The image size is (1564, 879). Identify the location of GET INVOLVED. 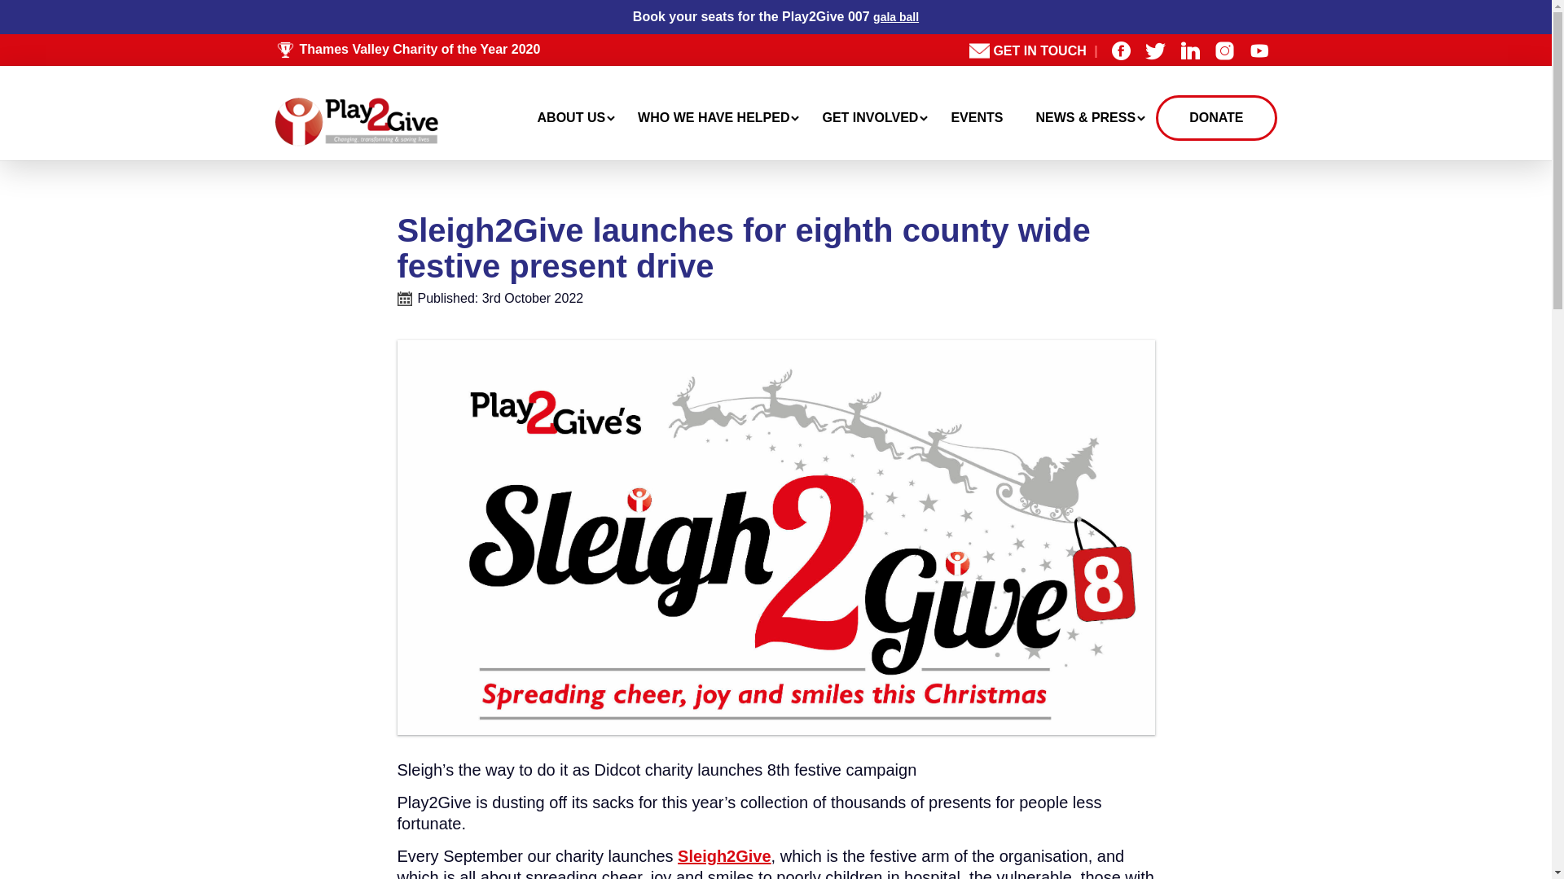
(874, 117).